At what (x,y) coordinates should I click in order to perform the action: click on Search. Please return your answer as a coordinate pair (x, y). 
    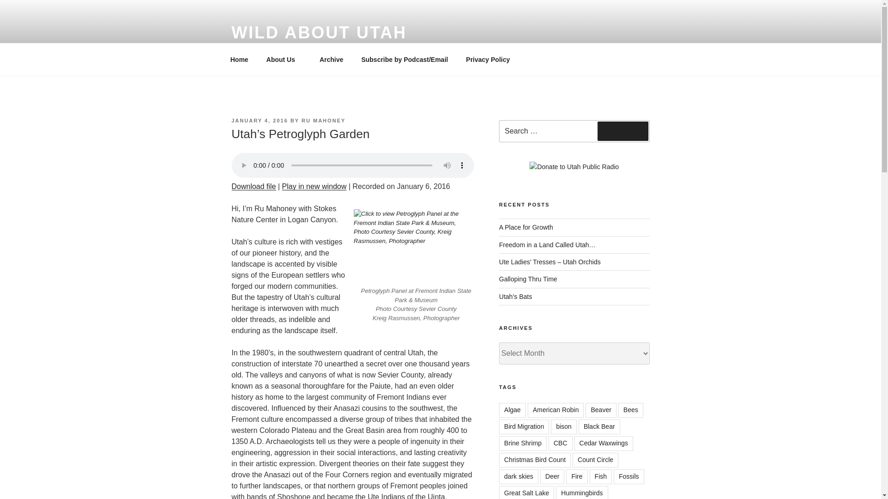
    Looking at the image, I should click on (623, 131).